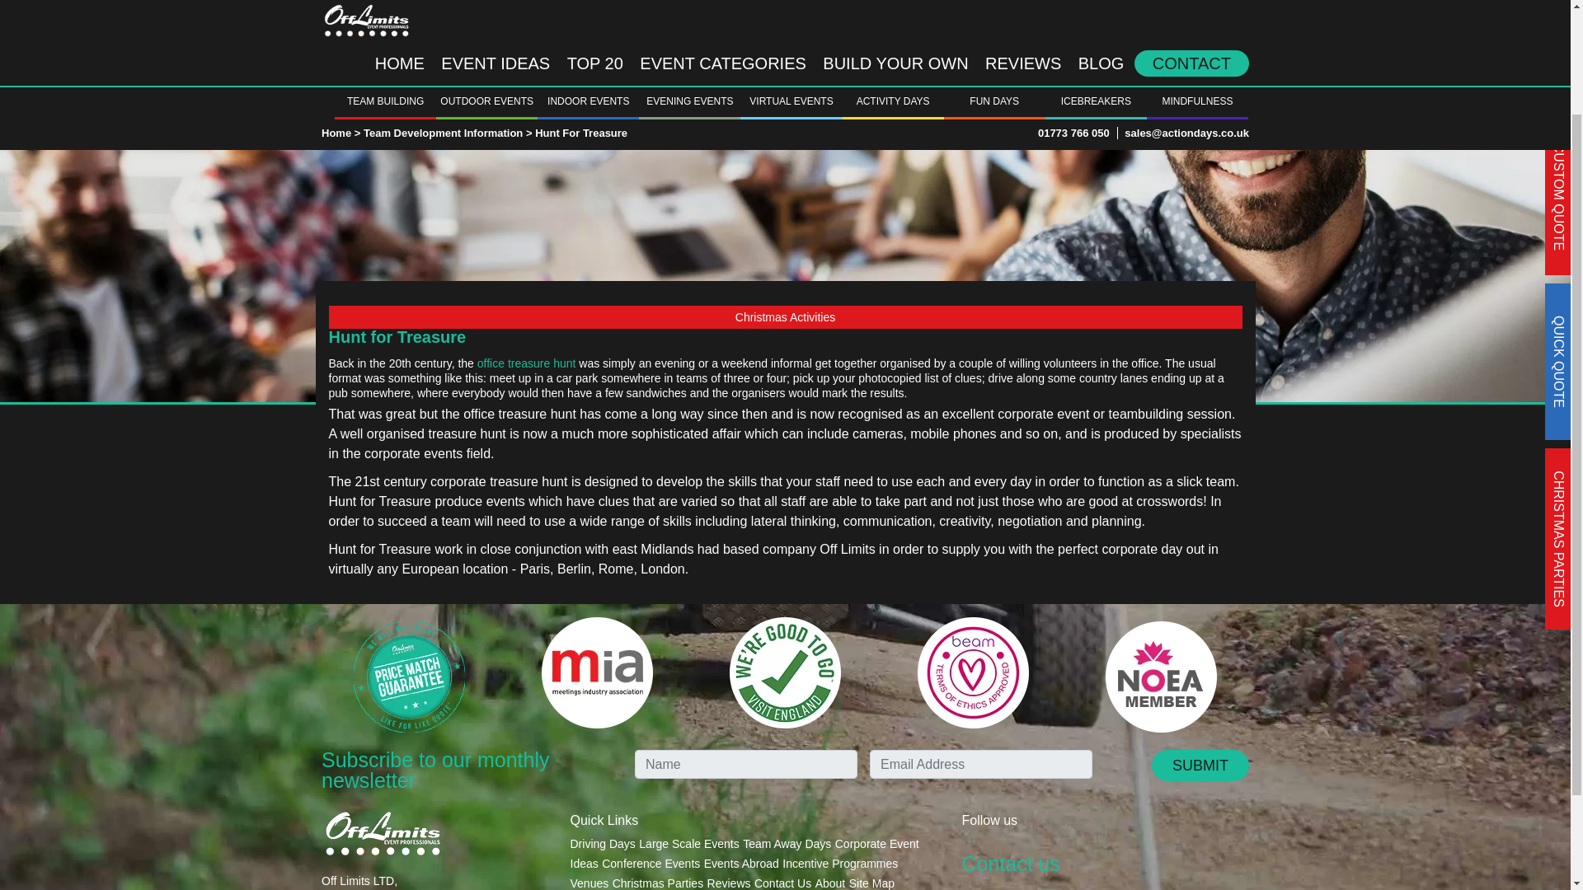 This screenshot has width=1583, height=890. Describe the element at coordinates (787, 843) in the screenshot. I see `Team Away Days` at that location.